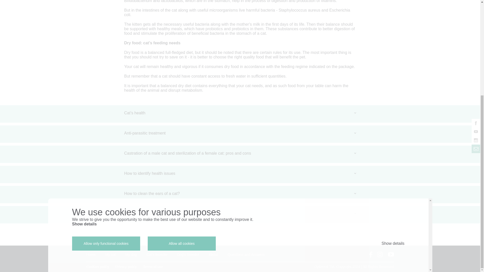 This screenshot has width=484, height=272. Describe the element at coordinates (126, 266) in the screenshot. I see `Privacy policy` at that location.